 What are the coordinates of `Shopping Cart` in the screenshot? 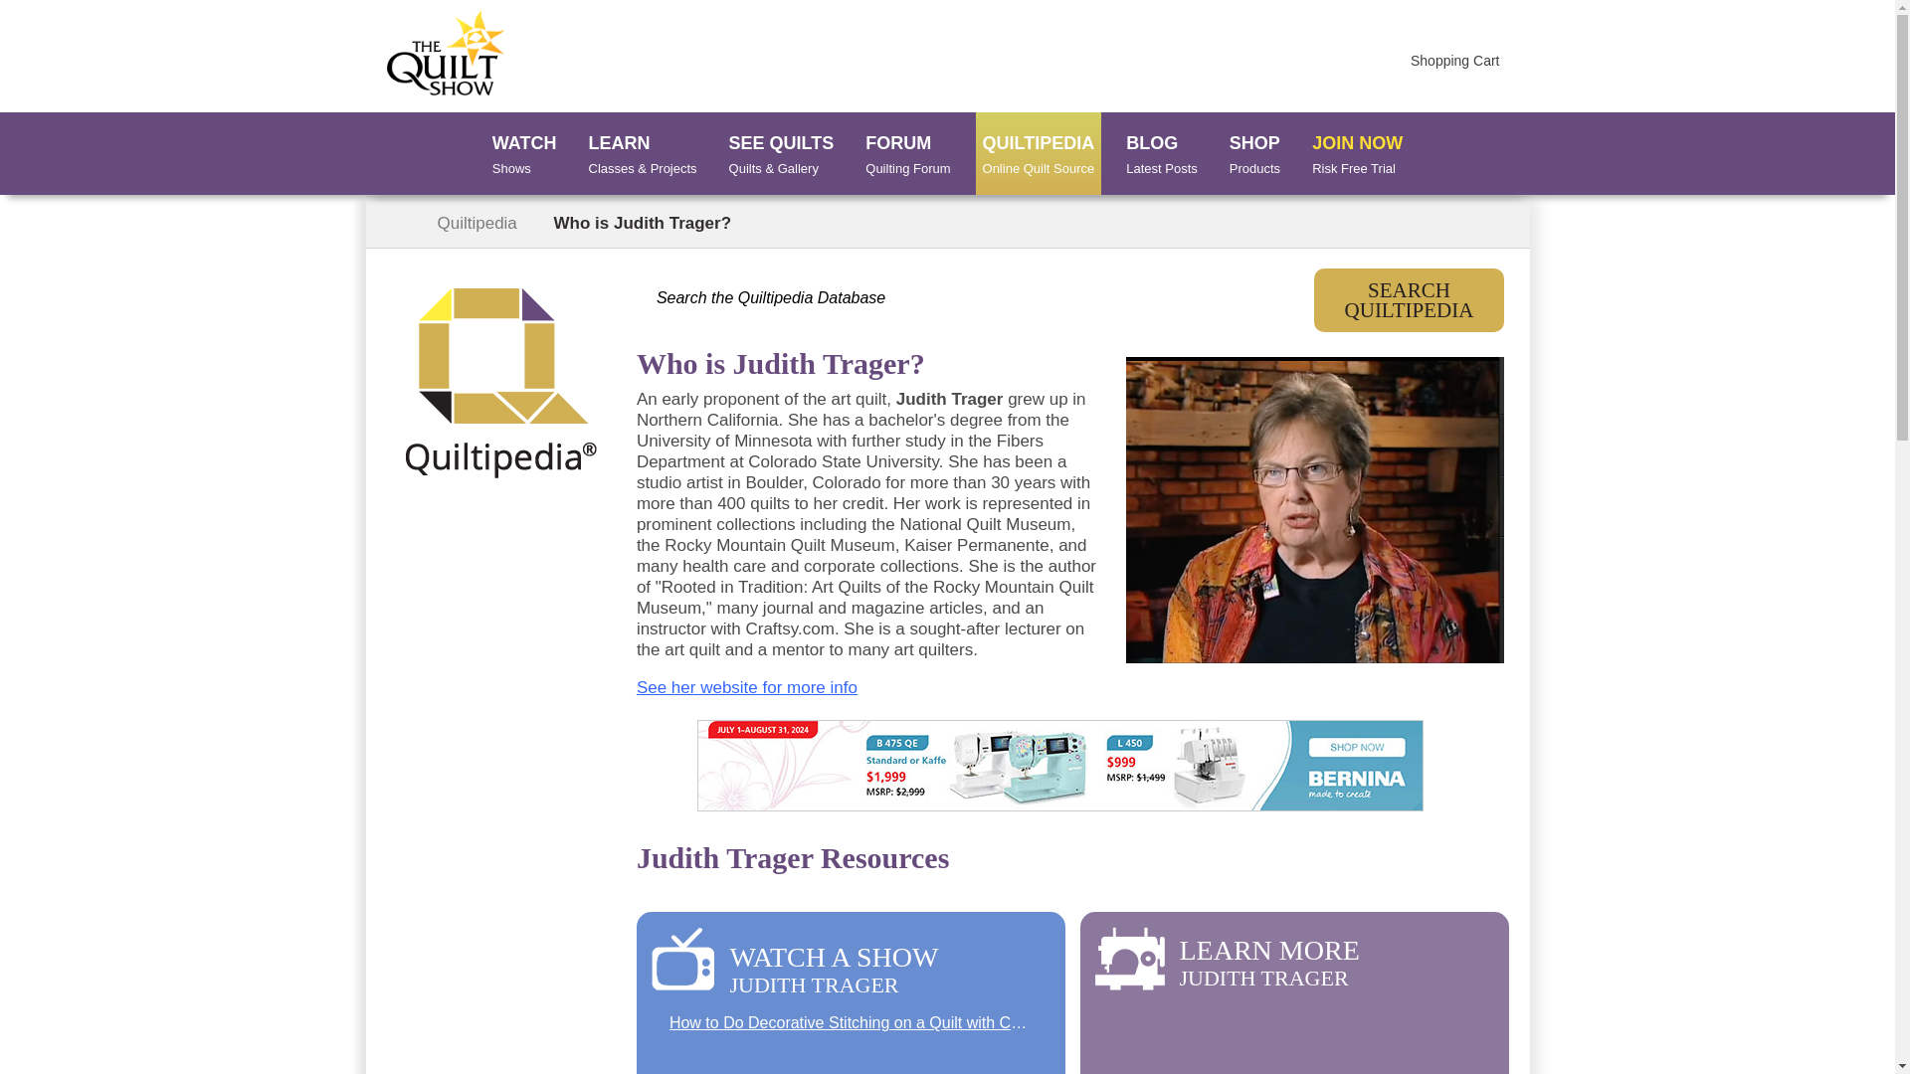 It's located at (1162, 155).